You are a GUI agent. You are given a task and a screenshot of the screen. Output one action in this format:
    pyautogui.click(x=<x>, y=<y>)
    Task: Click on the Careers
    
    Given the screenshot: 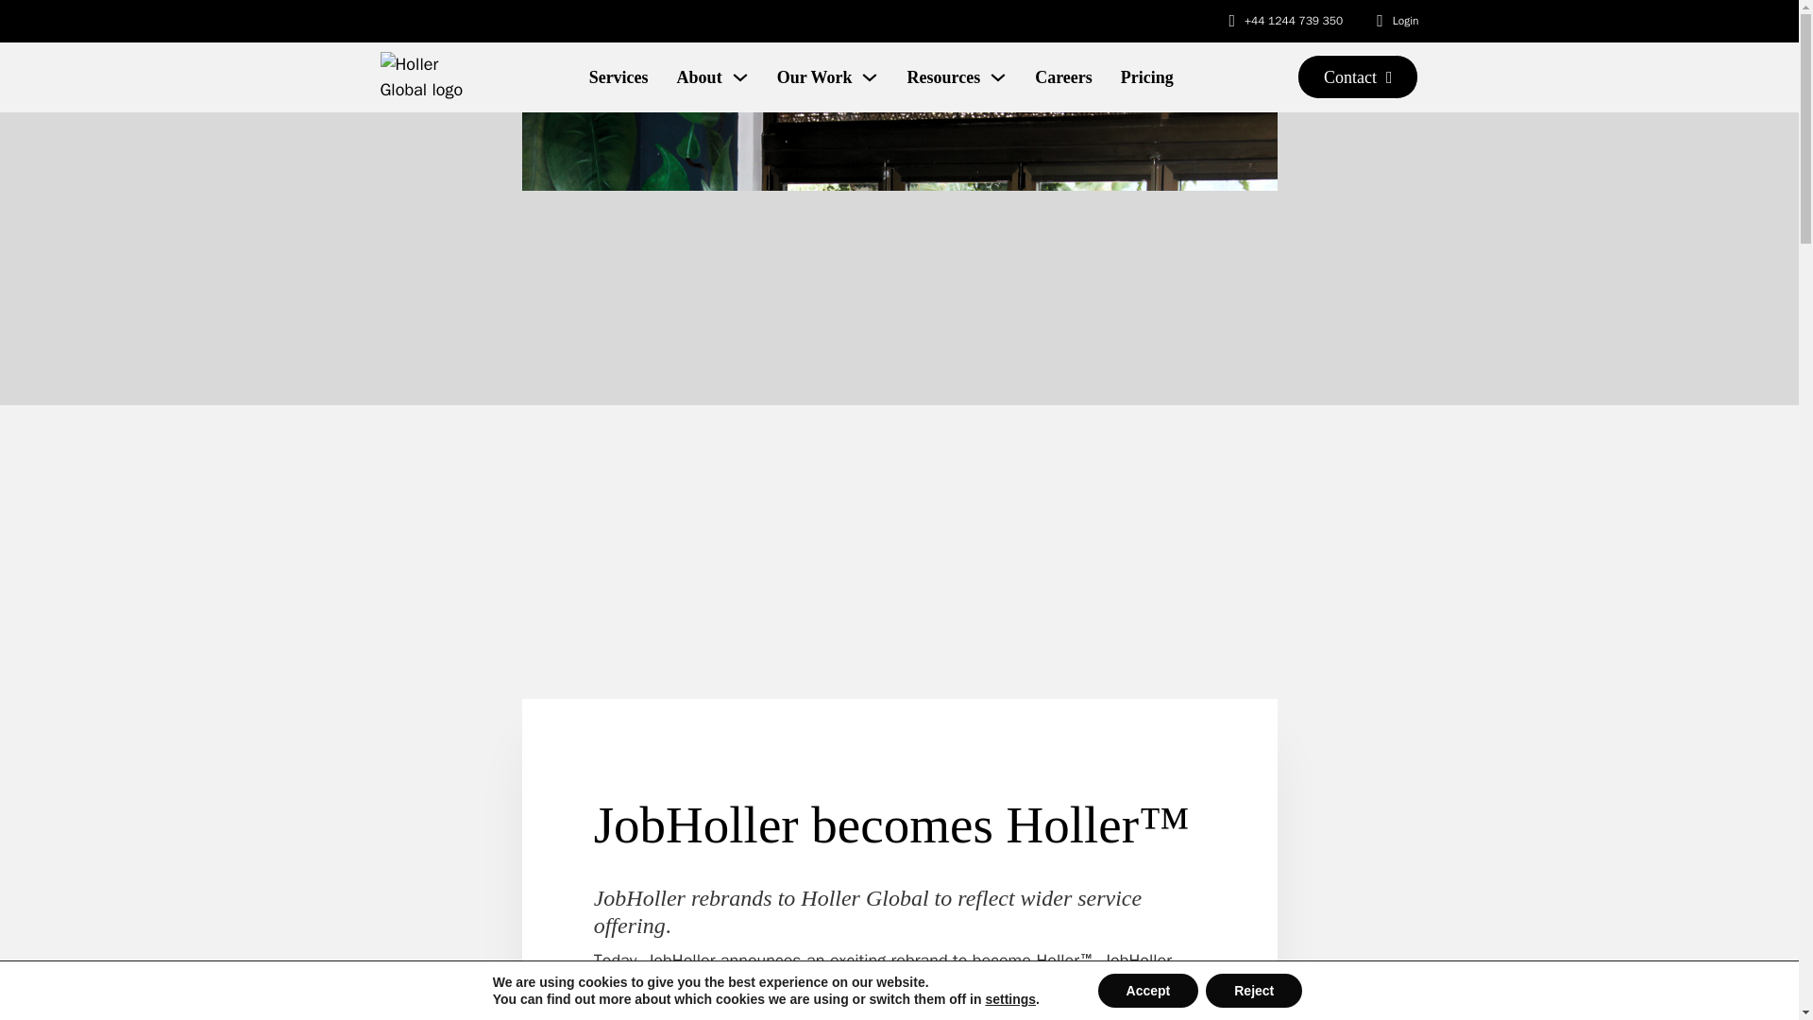 What is the action you would take?
    pyautogui.click(x=1063, y=77)
    